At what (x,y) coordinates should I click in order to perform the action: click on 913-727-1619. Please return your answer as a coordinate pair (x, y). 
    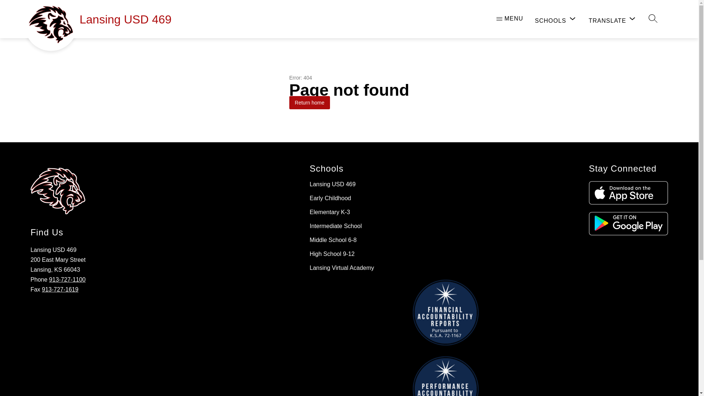
    Looking at the image, I should click on (60, 289).